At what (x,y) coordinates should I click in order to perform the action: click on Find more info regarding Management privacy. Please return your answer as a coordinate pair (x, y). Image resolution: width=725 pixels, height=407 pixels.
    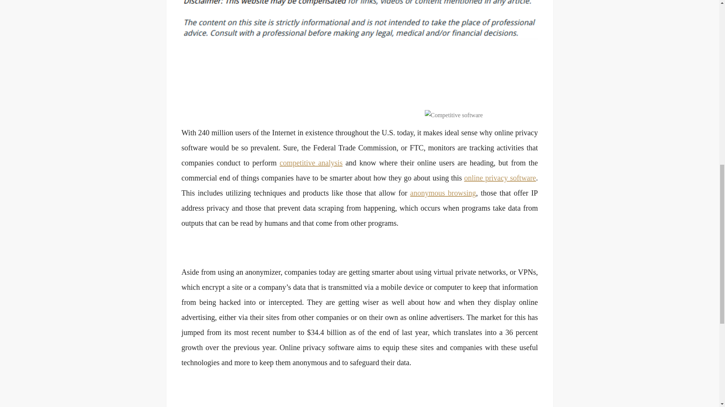
    Looking at the image, I should click on (500, 178).